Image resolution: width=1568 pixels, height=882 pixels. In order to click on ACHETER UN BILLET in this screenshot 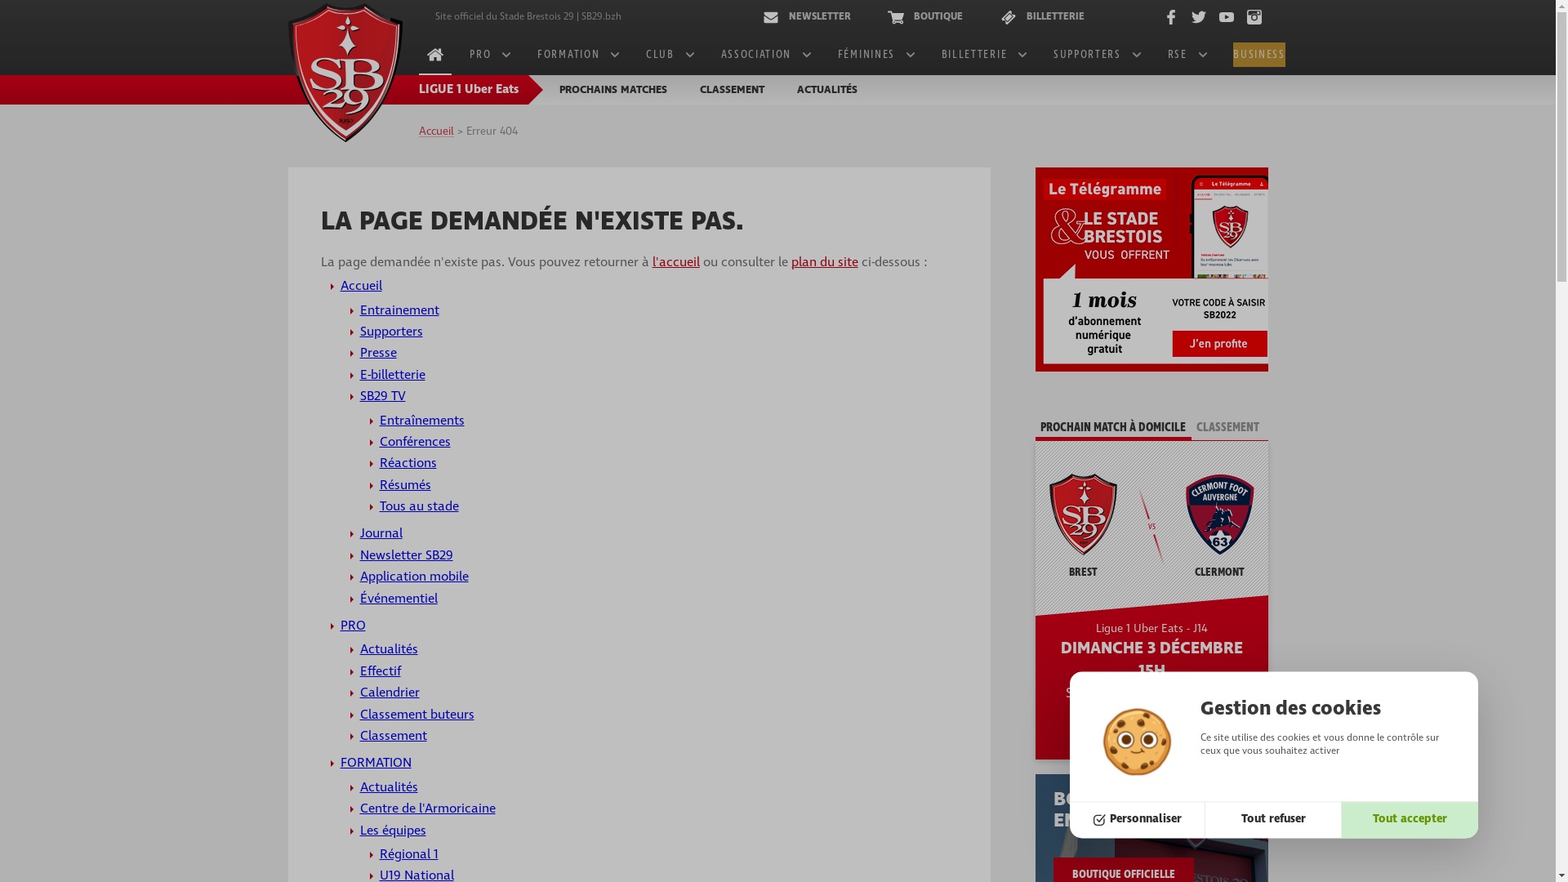, I will do `click(1151, 727)`.